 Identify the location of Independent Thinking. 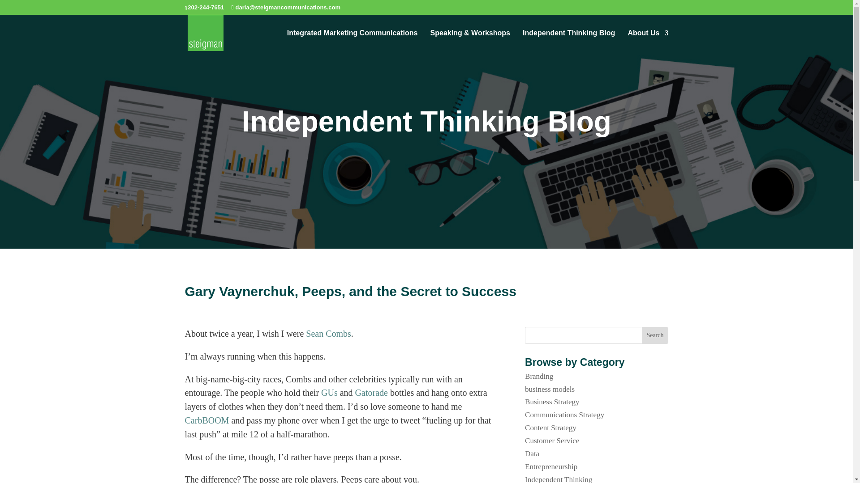
(558, 479).